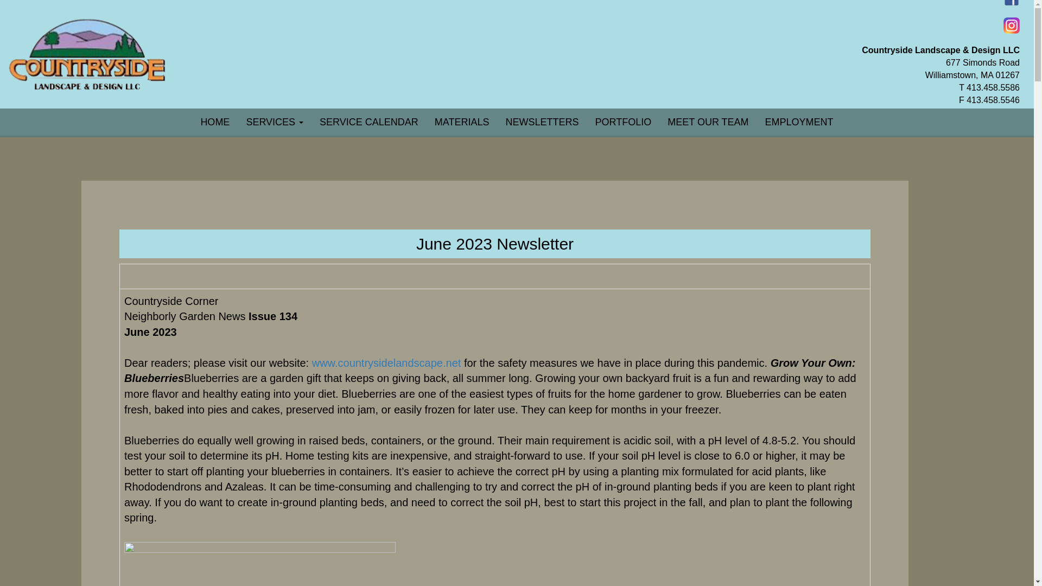  What do you see at coordinates (462, 122) in the screenshot?
I see `MATERIALS` at bounding box center [462, 122].